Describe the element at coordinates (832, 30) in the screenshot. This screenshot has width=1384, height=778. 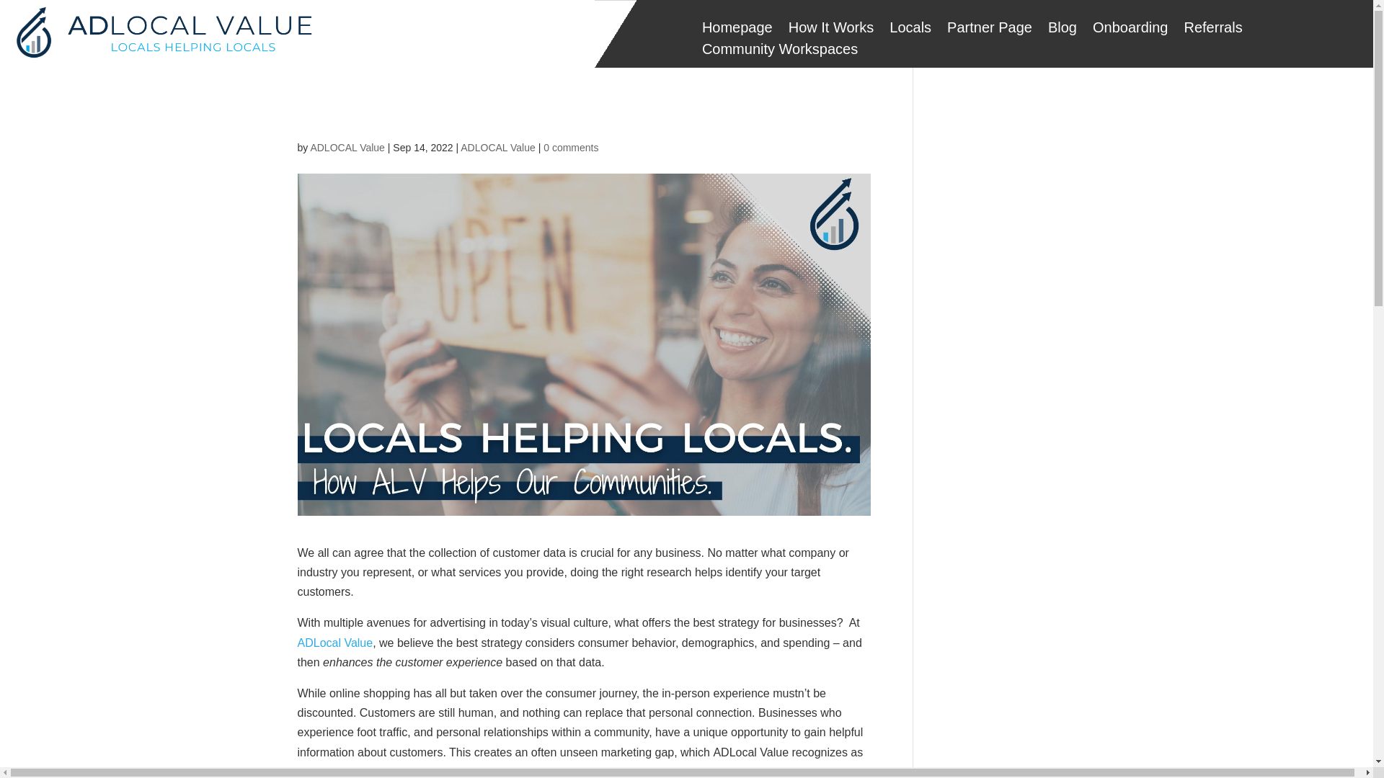
I see `How It Works` at that location.